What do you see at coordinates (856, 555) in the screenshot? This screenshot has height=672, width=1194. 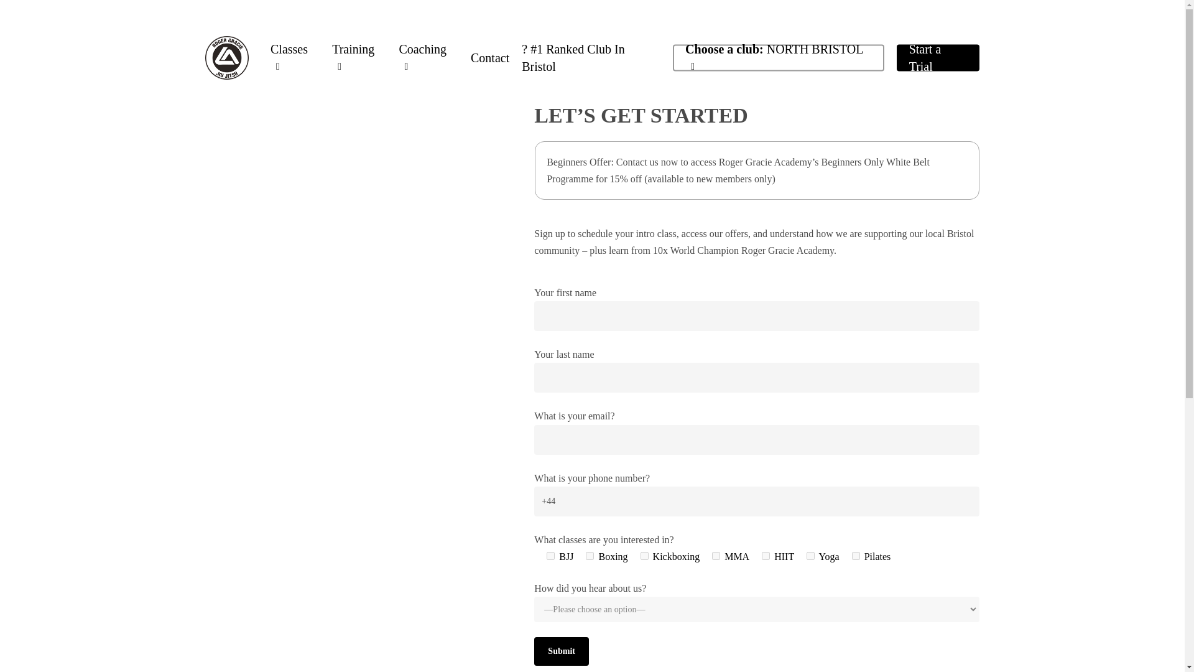 I see `Pilates` at bounding box center [856, 555].